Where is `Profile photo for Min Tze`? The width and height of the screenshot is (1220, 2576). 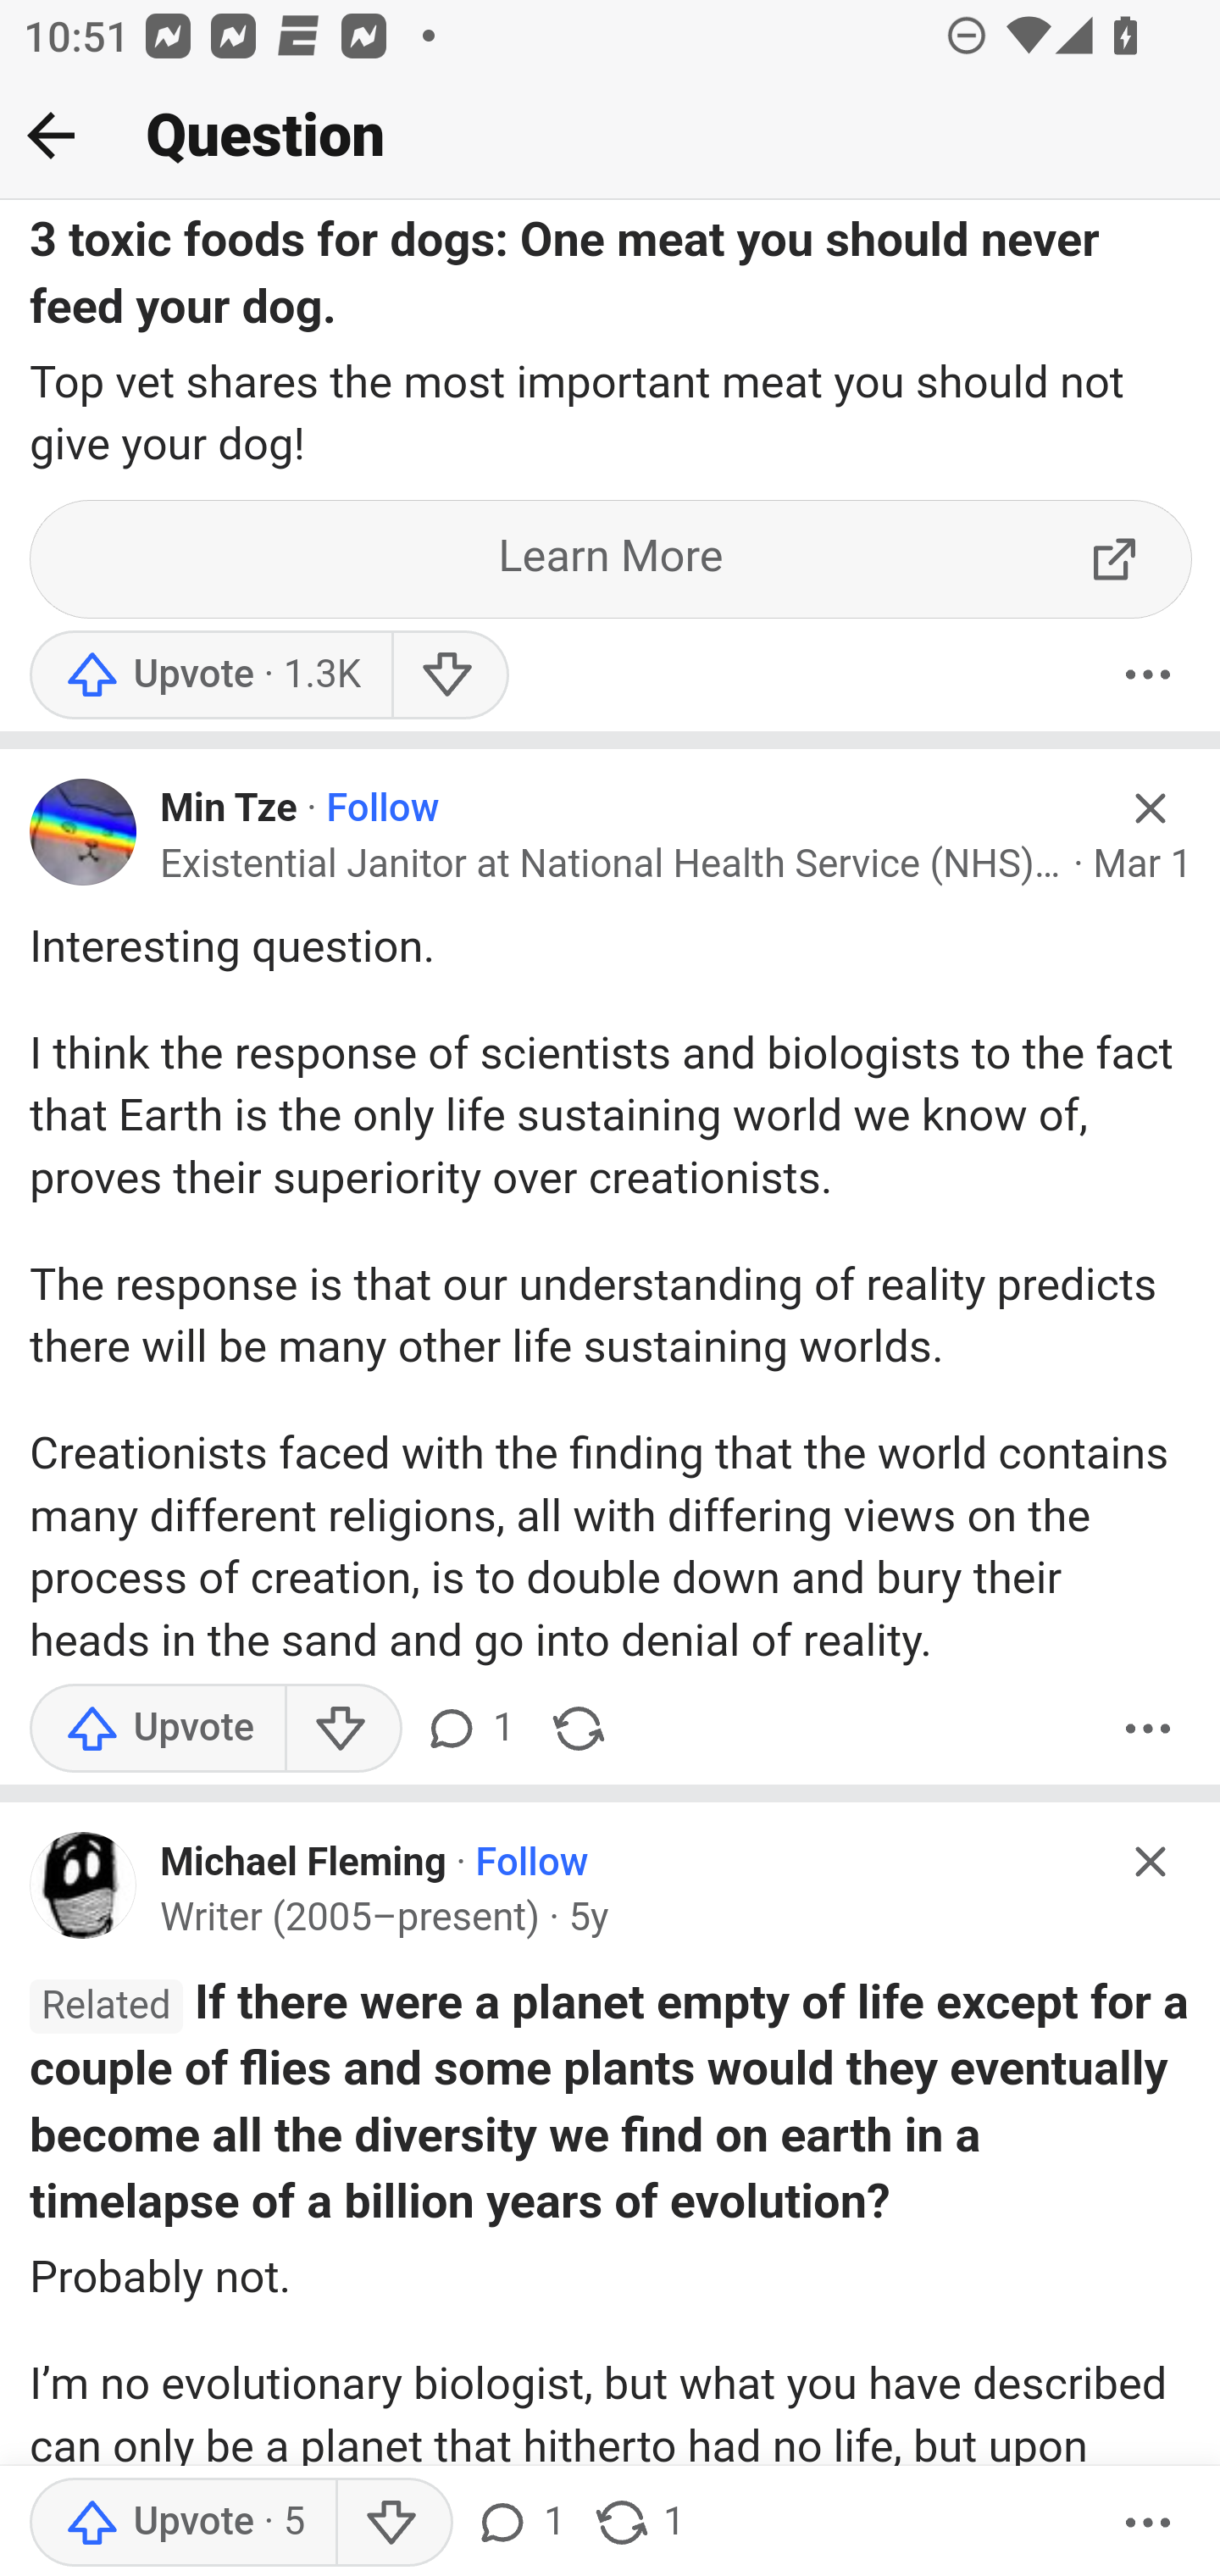 Profile photo for Min Tze is located at coordinates (84, 833).